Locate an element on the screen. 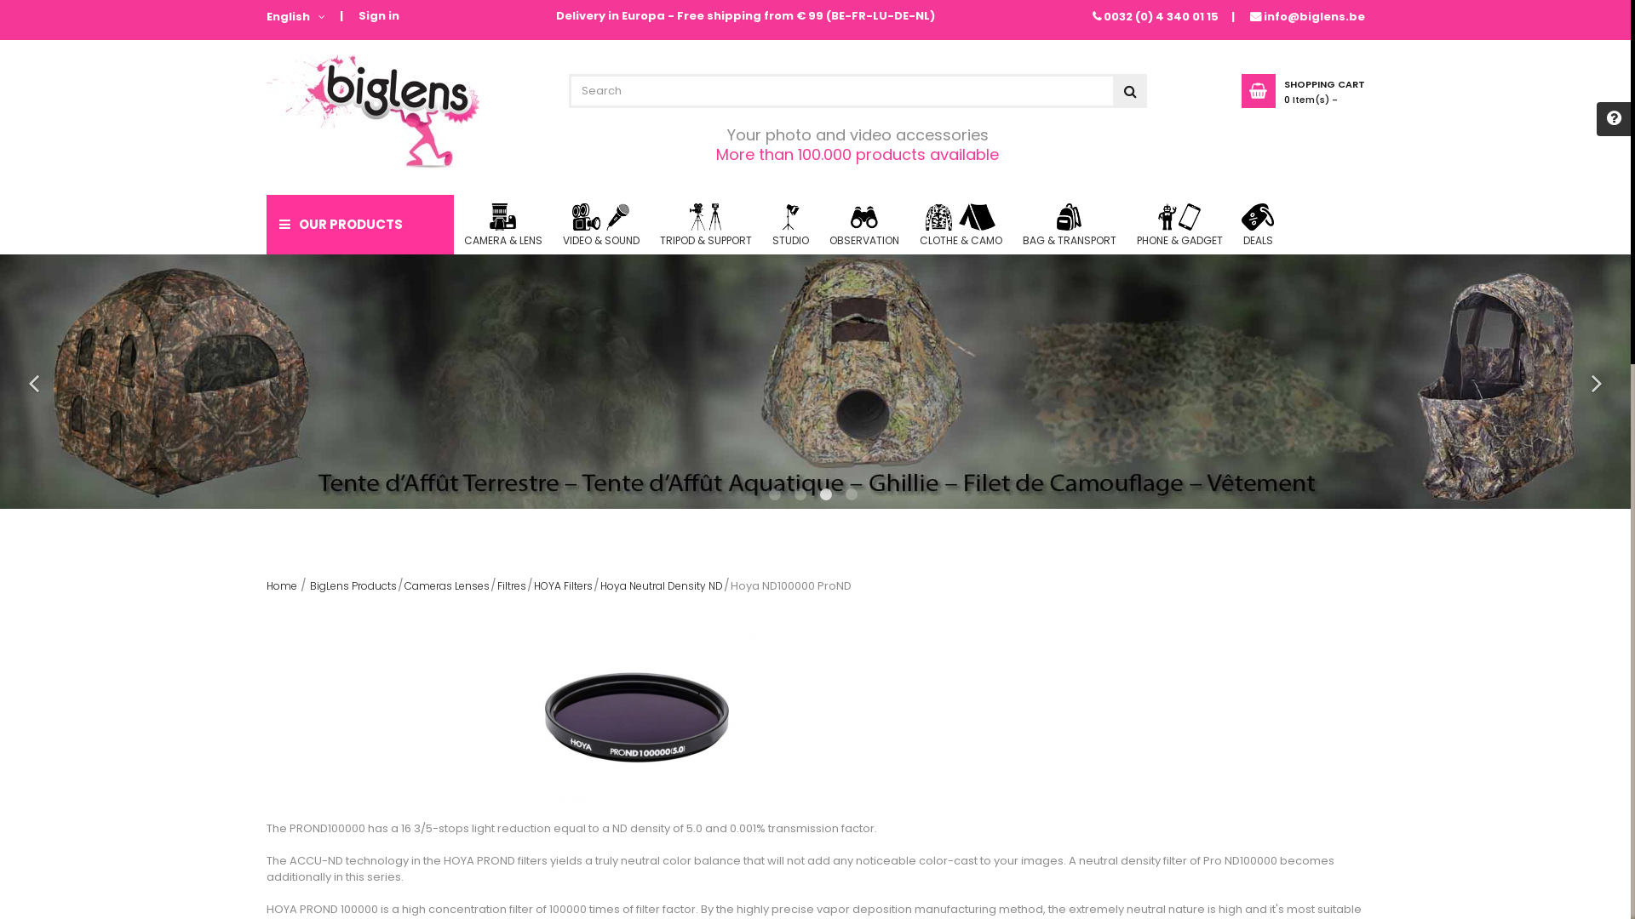  info@biglens.be is located at coordinates (1315, 17).